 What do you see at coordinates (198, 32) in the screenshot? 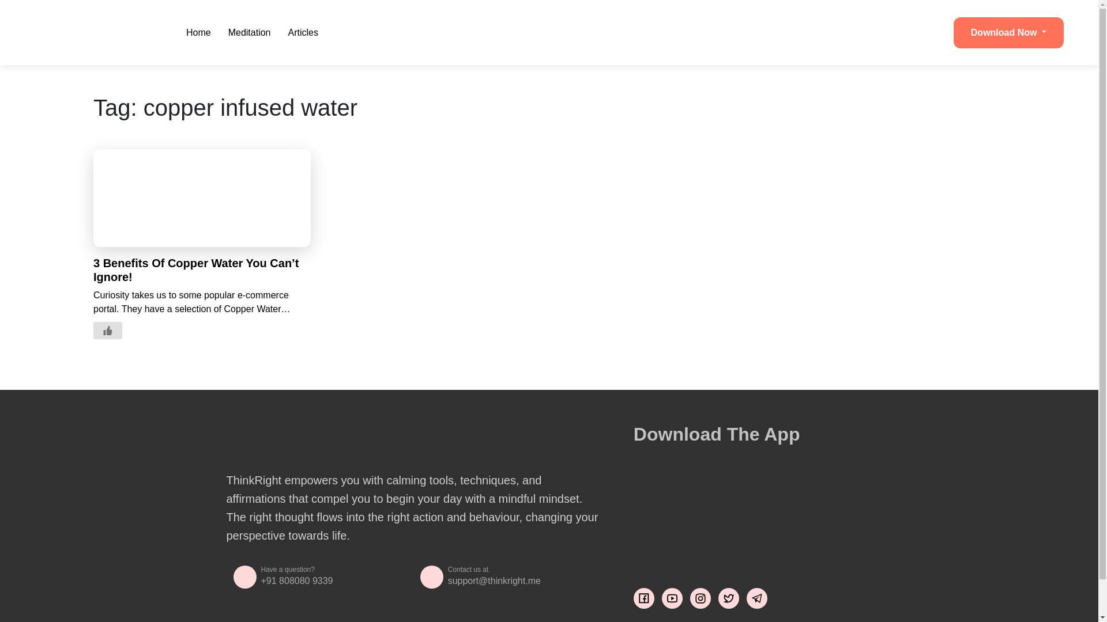
I see `Home` at bounding box center [198, 32].